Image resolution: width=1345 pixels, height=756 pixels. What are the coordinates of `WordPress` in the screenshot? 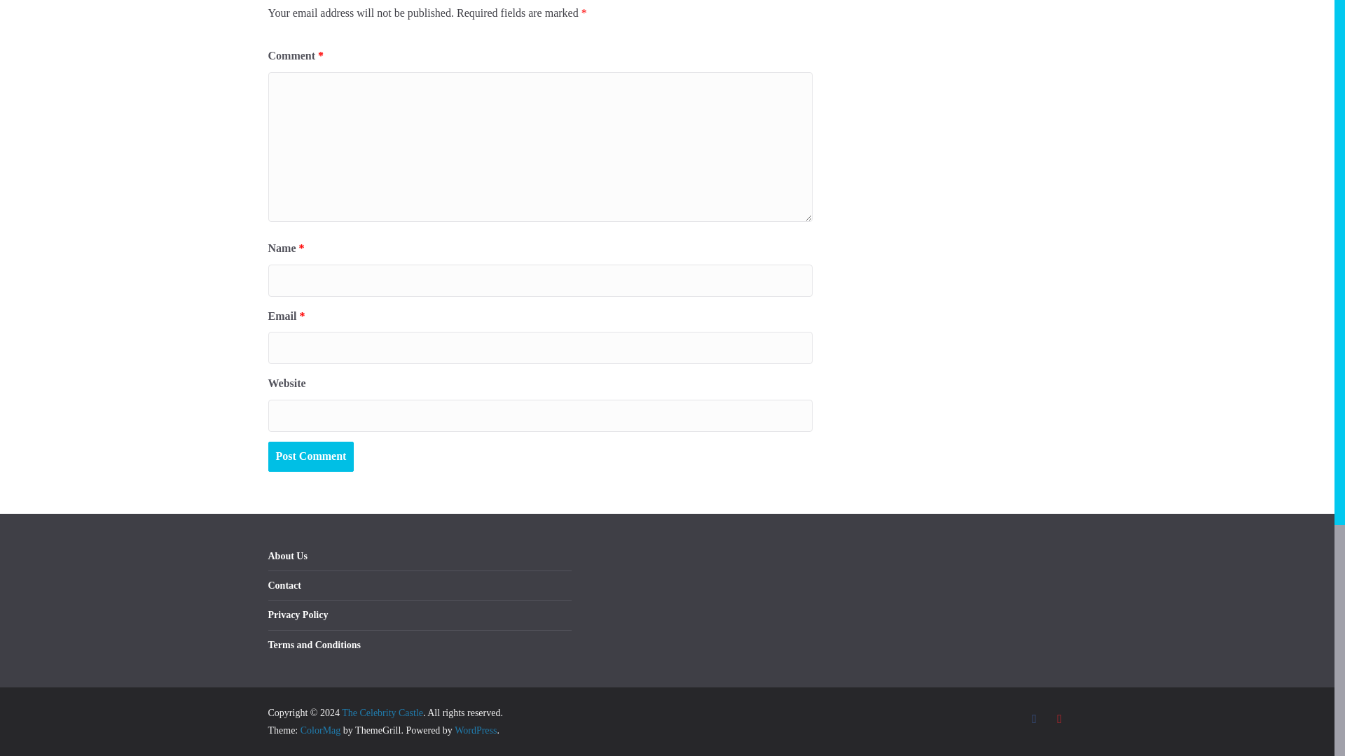 It's located at (475, 729).